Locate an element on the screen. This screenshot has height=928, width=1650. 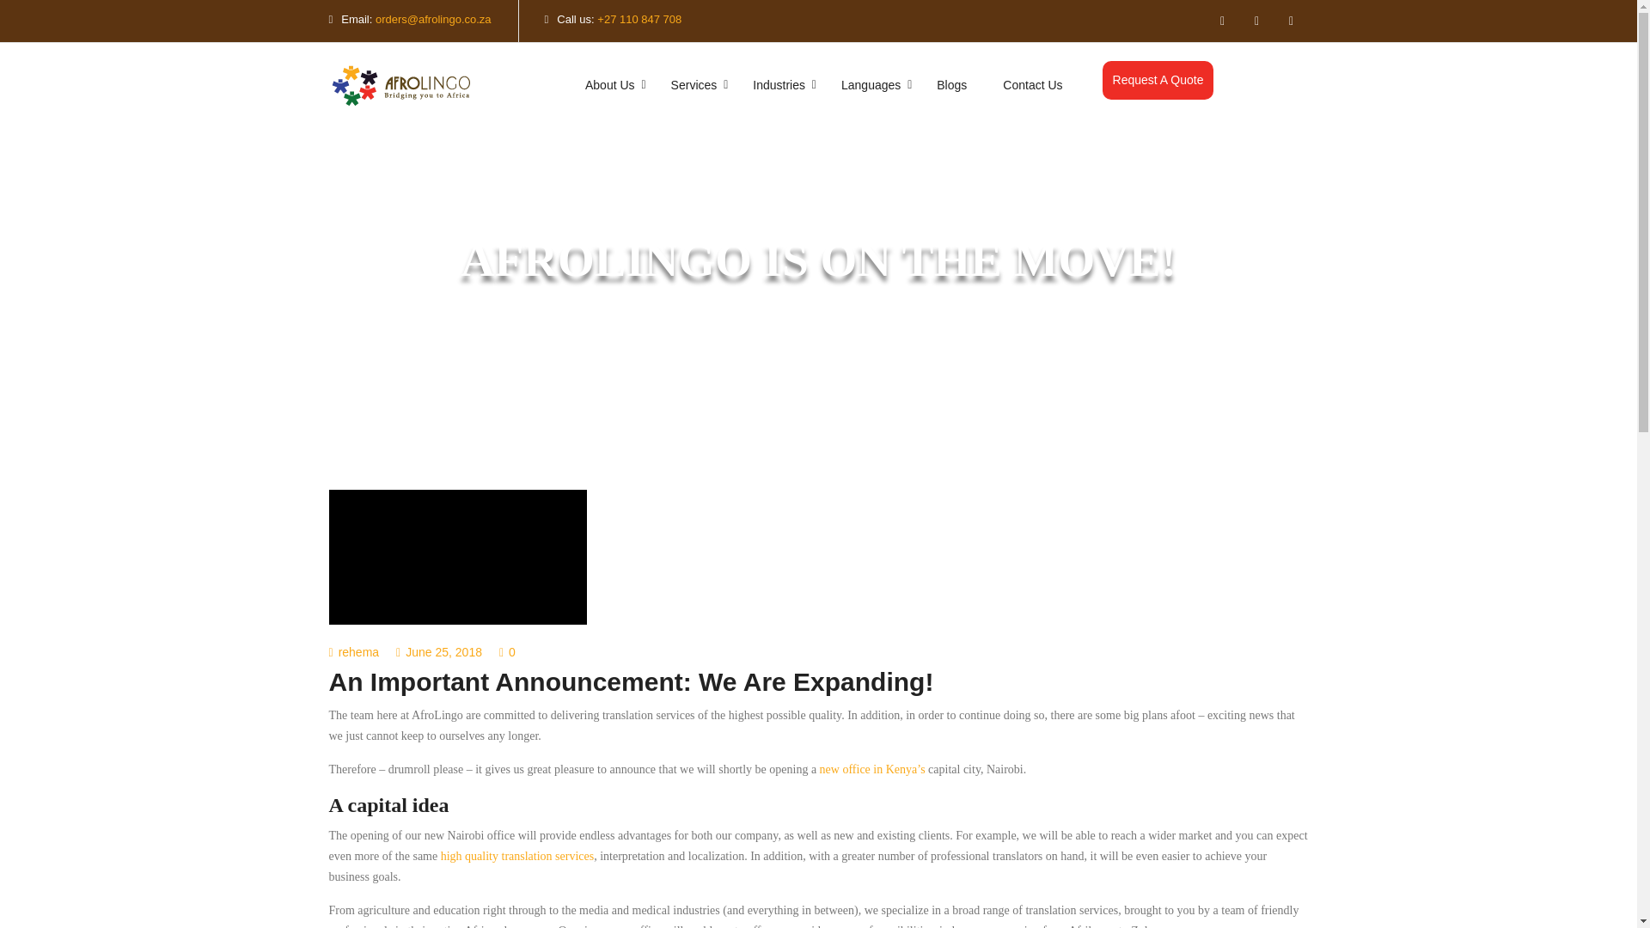
About Us is located at coordinates (610, 85).